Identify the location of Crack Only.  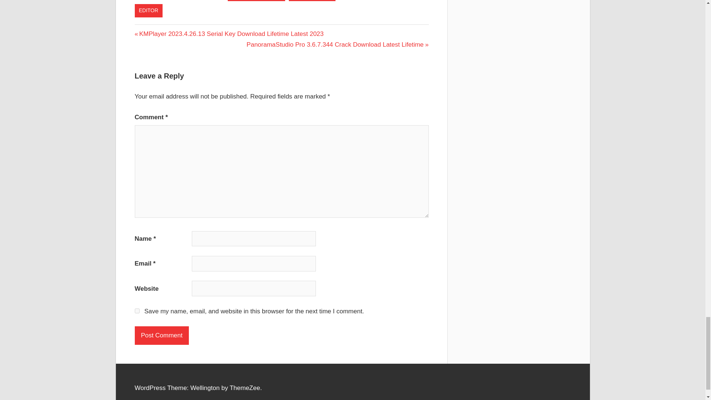
(312, 1).